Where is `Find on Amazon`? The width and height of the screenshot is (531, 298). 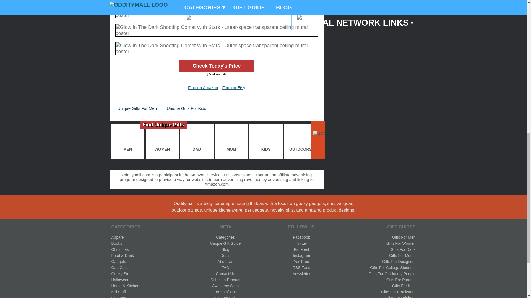
Find on Amazon is located at coordinates (203, 87).